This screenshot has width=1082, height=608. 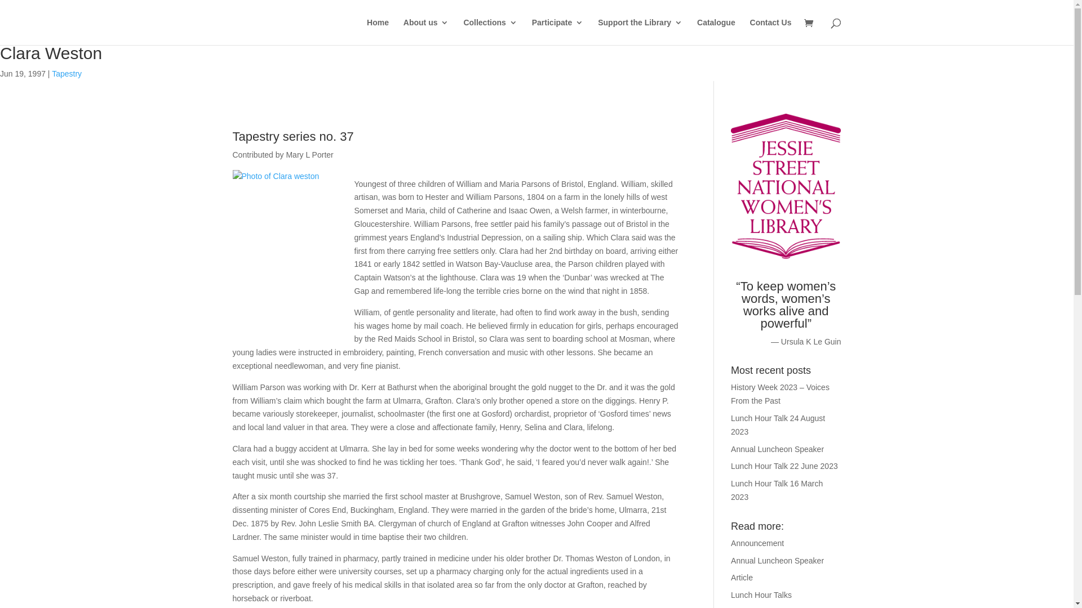 What do you see at coordinates (378, 32) in the screenshot?
I see `Home` at bounding box center [378, 32].